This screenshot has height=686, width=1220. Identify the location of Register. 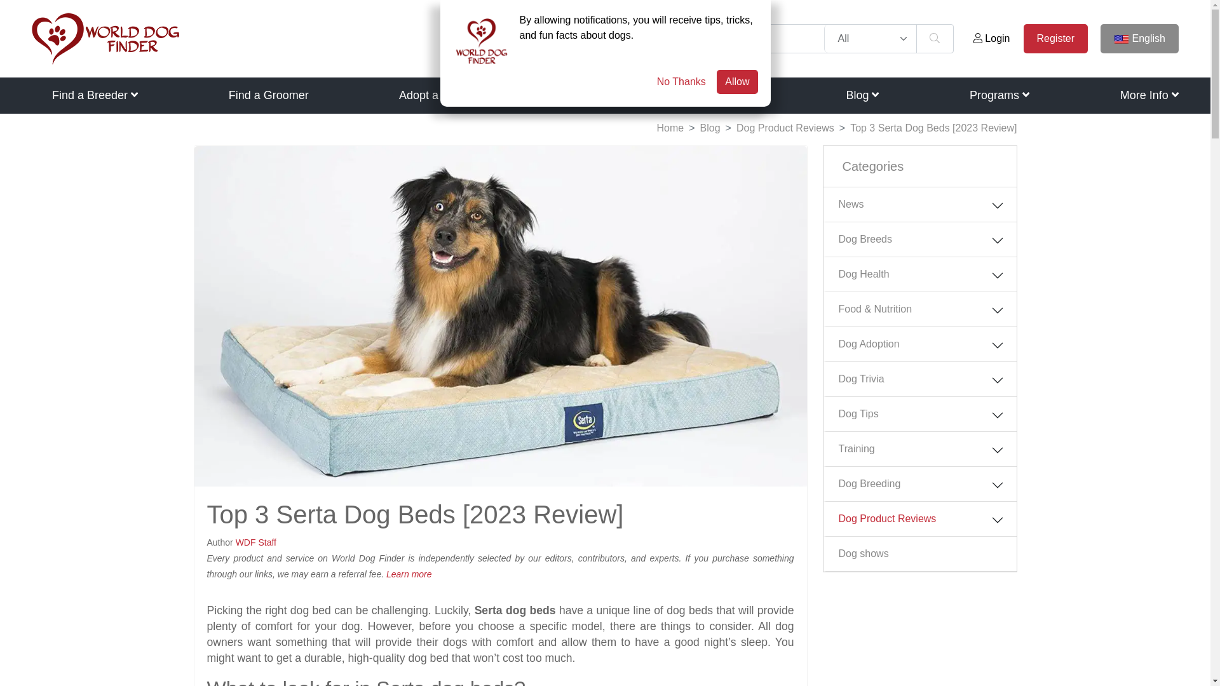
(1055, 38).